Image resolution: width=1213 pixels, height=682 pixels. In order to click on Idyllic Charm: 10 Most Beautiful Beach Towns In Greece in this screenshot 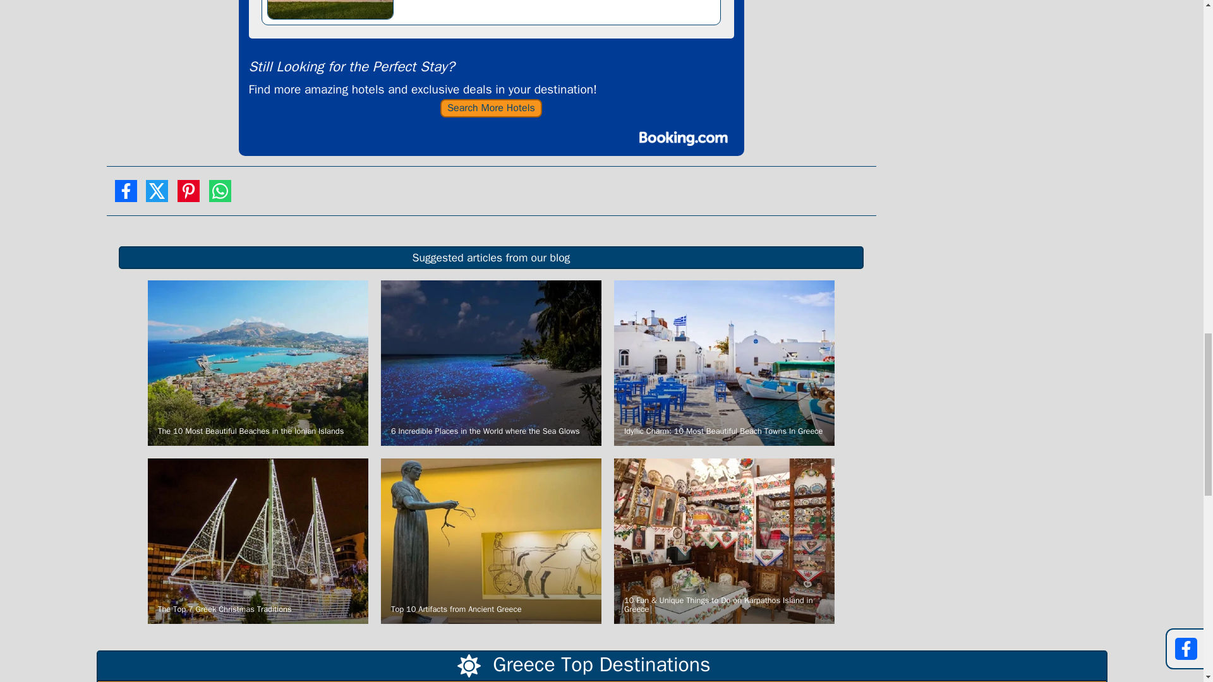, I will do `click(724, 363)`.